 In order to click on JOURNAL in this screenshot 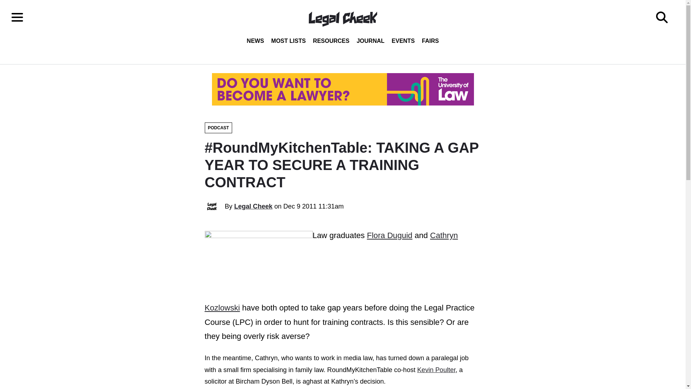, I will do `click(370, 41)`.